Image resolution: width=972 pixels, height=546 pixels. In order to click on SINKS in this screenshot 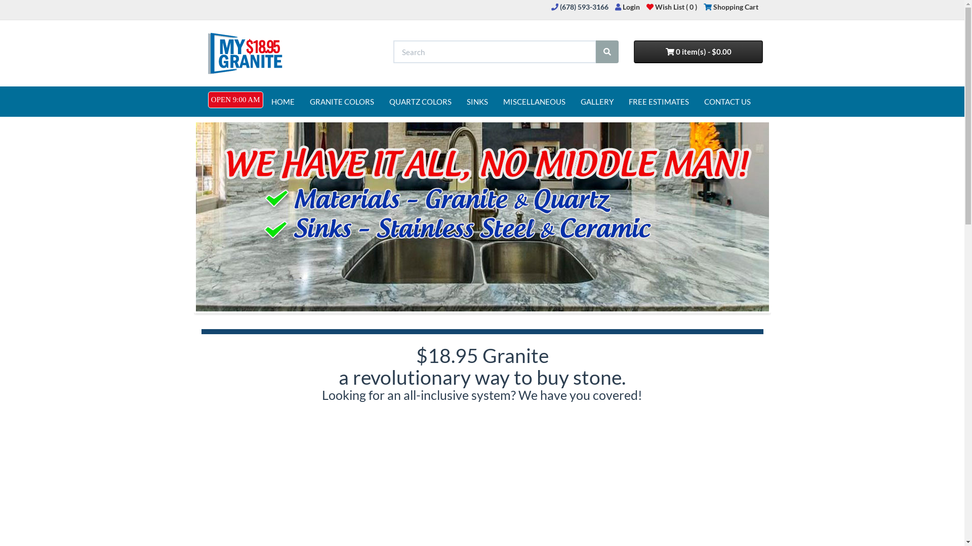, I will do `click(477, 102)`.